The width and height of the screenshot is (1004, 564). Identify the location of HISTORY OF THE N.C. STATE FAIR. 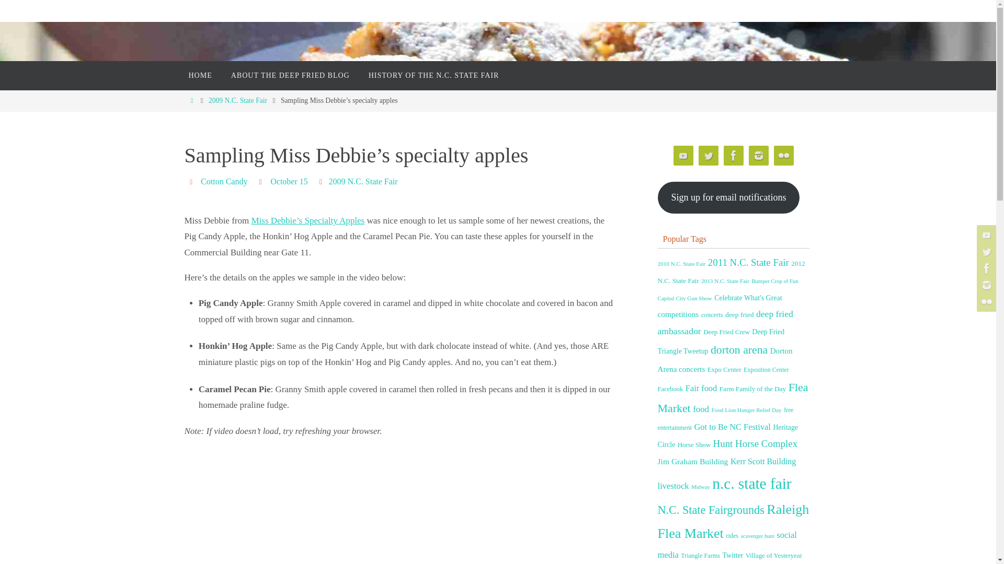
(434, 75).